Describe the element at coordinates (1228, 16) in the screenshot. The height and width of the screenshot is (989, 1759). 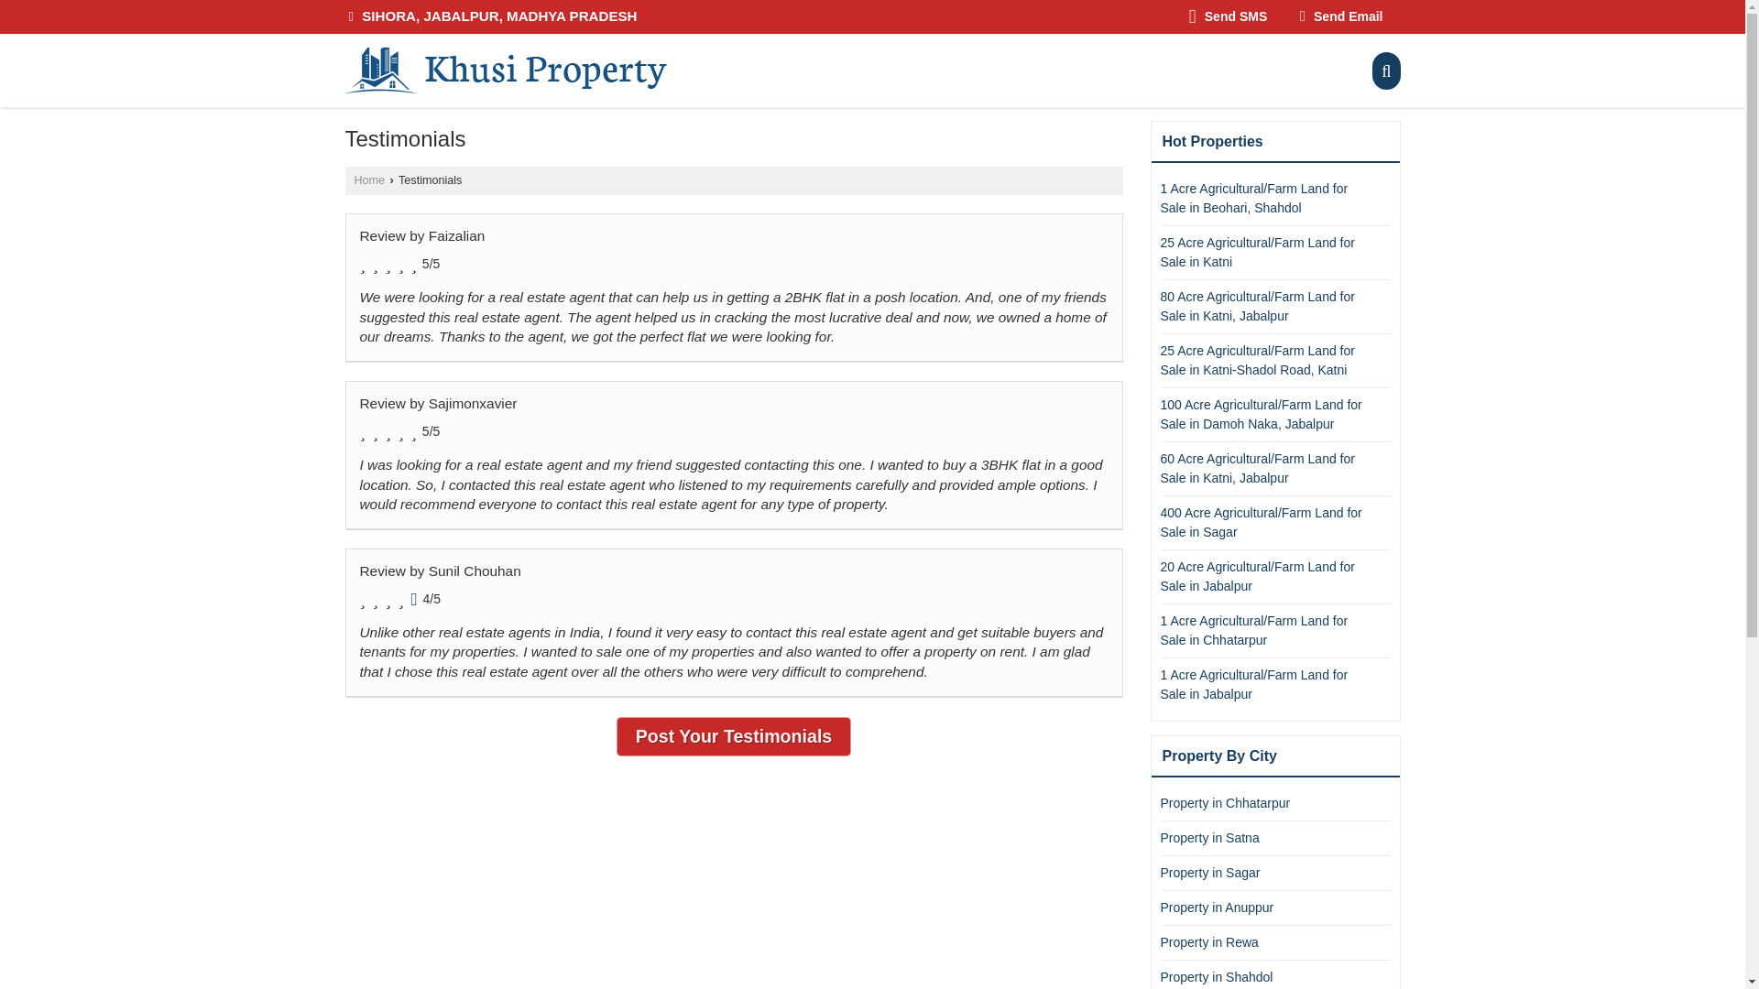
I see `Send SMS` at that location.